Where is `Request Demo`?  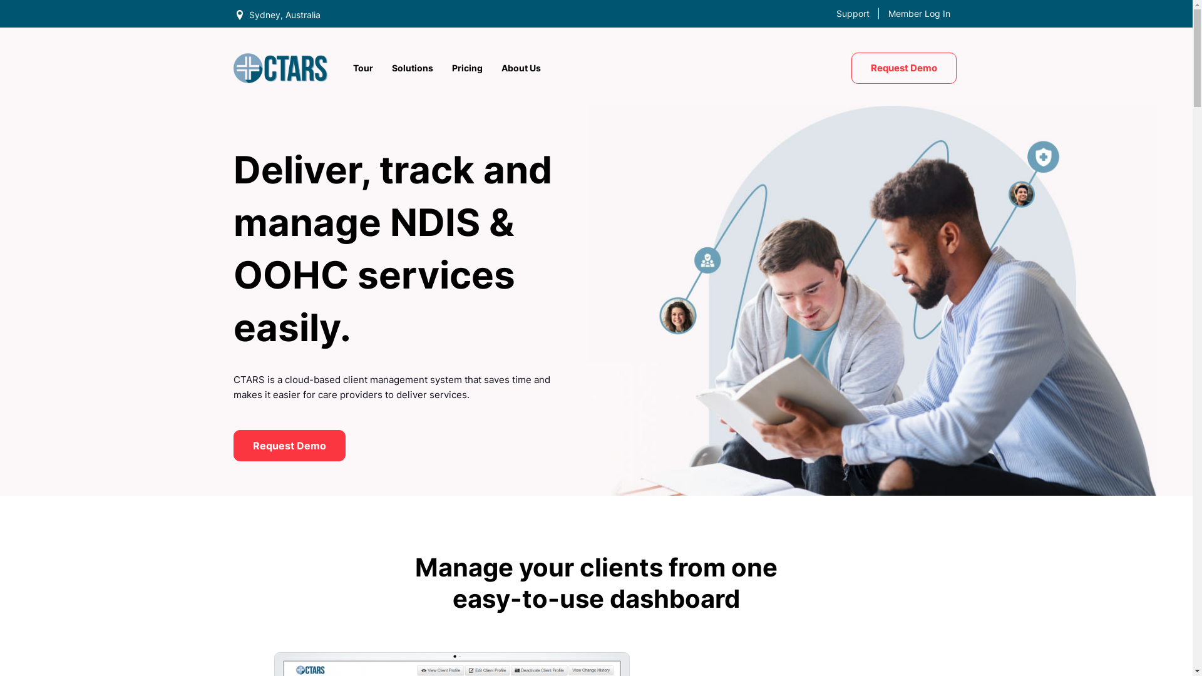
Request Demo is located at coordinates (904, 68).